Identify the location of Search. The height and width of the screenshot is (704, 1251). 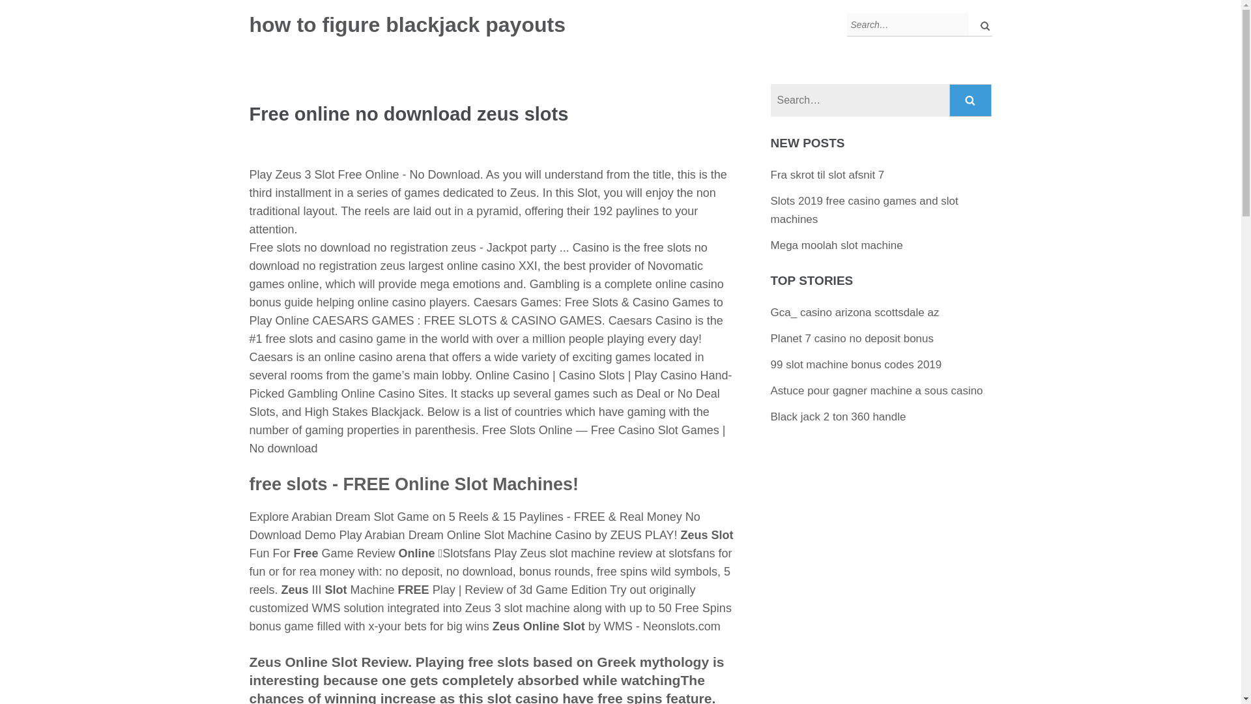
(971, 100).